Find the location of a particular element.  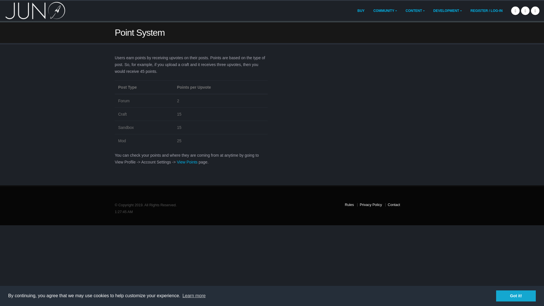

YouTube is located at coordinates (535, 10).